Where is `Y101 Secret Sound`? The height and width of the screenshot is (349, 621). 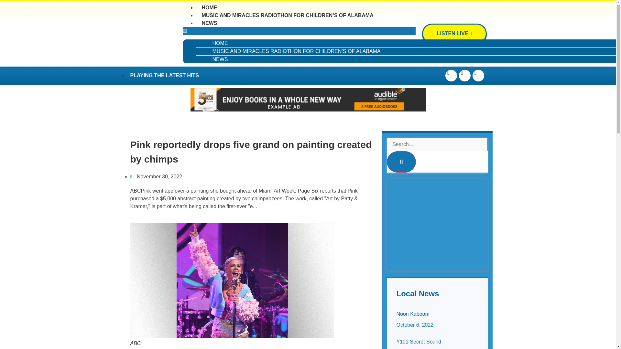
Y101 Secret Sound is located at coordinates (419, 341).